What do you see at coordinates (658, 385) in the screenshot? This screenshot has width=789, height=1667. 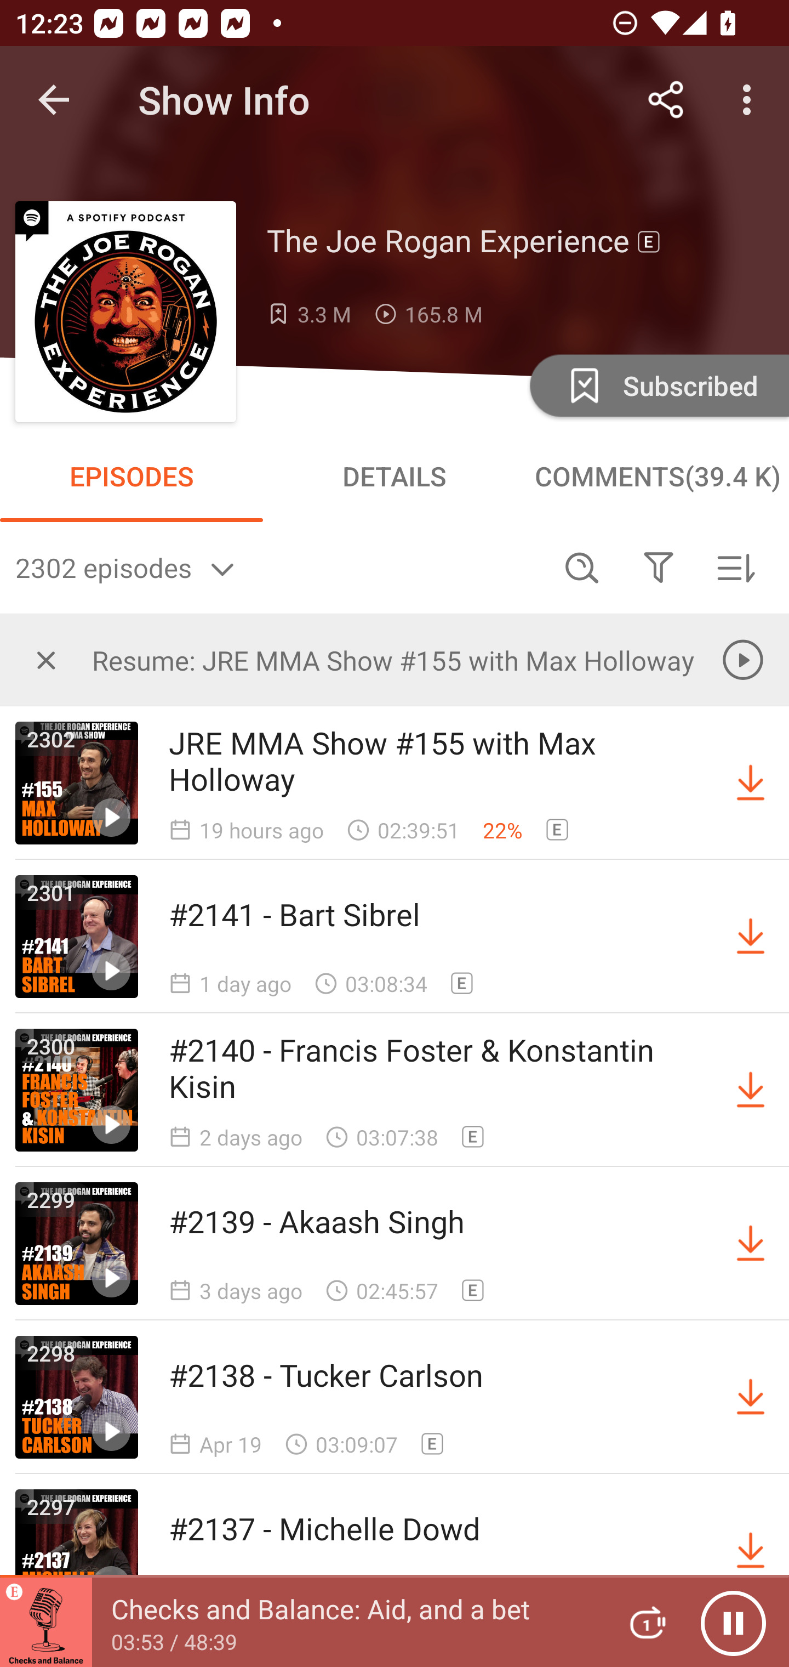 I see `Unsubscribe Subscribed` at bounding box center [658, 385].